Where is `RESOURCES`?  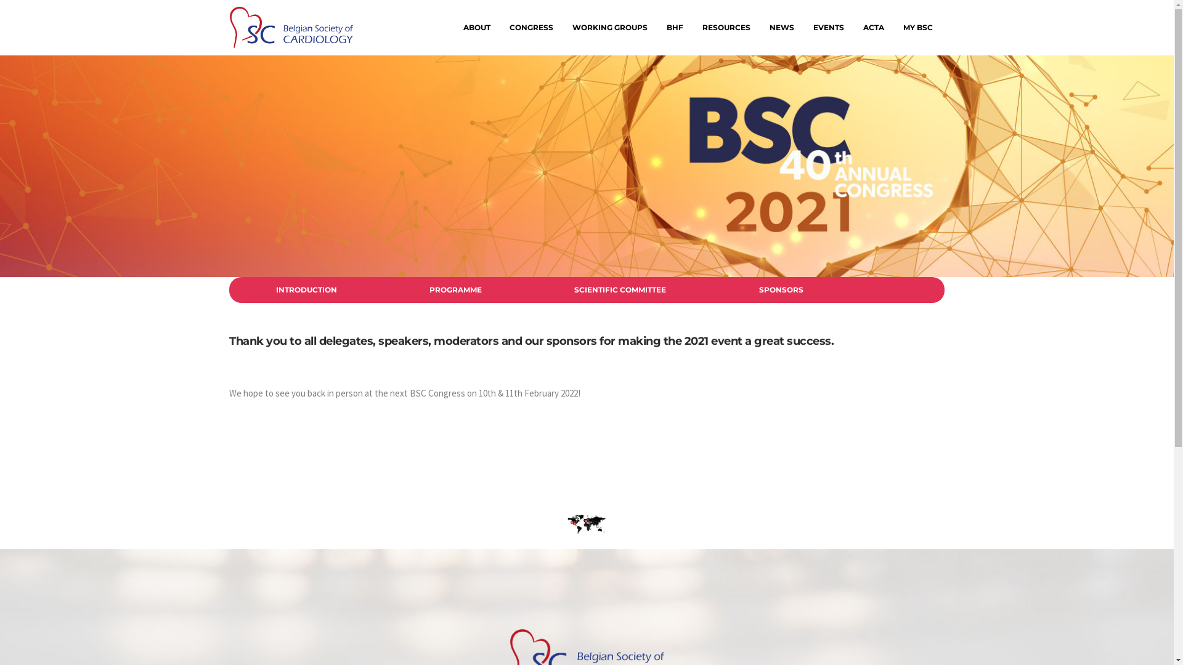
RESOURCES is located at coordinates (726, 28).